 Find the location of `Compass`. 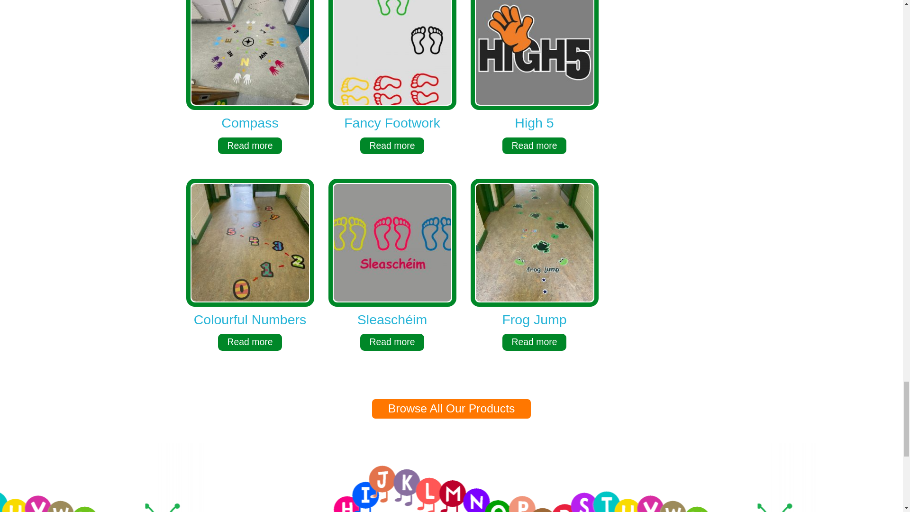

Compass is located at coordinates (249, 123).